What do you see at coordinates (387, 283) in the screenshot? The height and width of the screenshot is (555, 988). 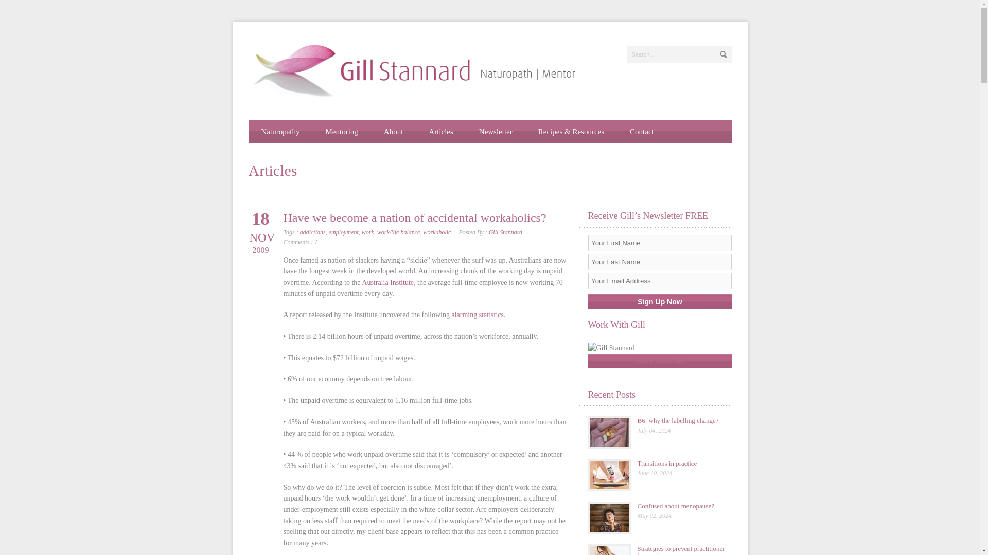 I see `Australia Institute` at bounding box center [387, 283].